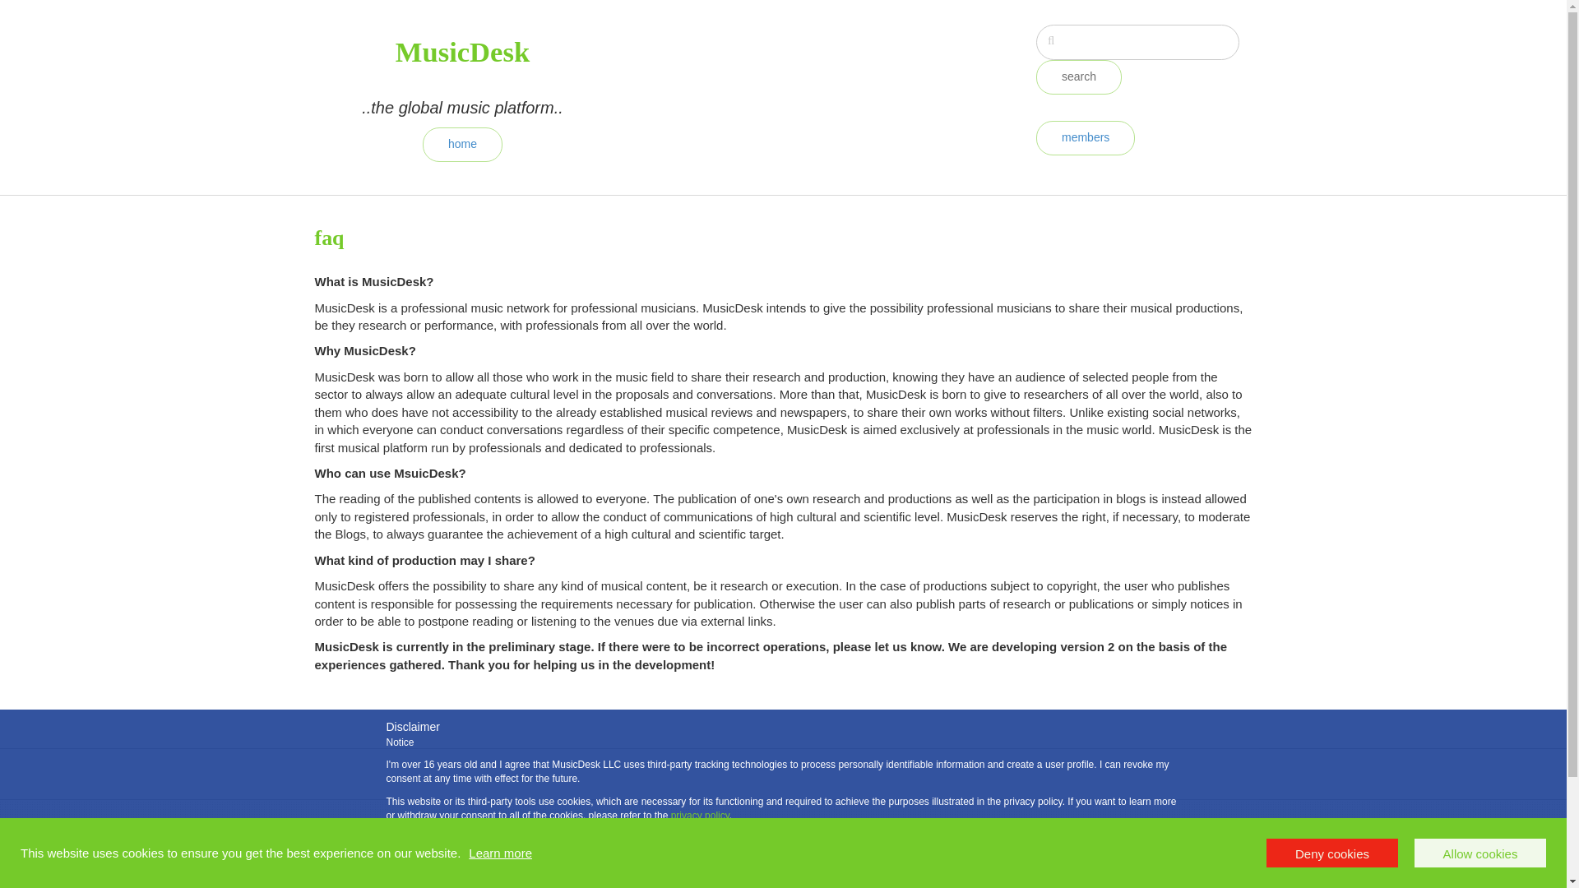 Image resolution: width=1579 pixels, height=888 pixels. What do you see at coordinates (462, 143) in the screenshot?
I see `home` at bounding box center [462, 143].